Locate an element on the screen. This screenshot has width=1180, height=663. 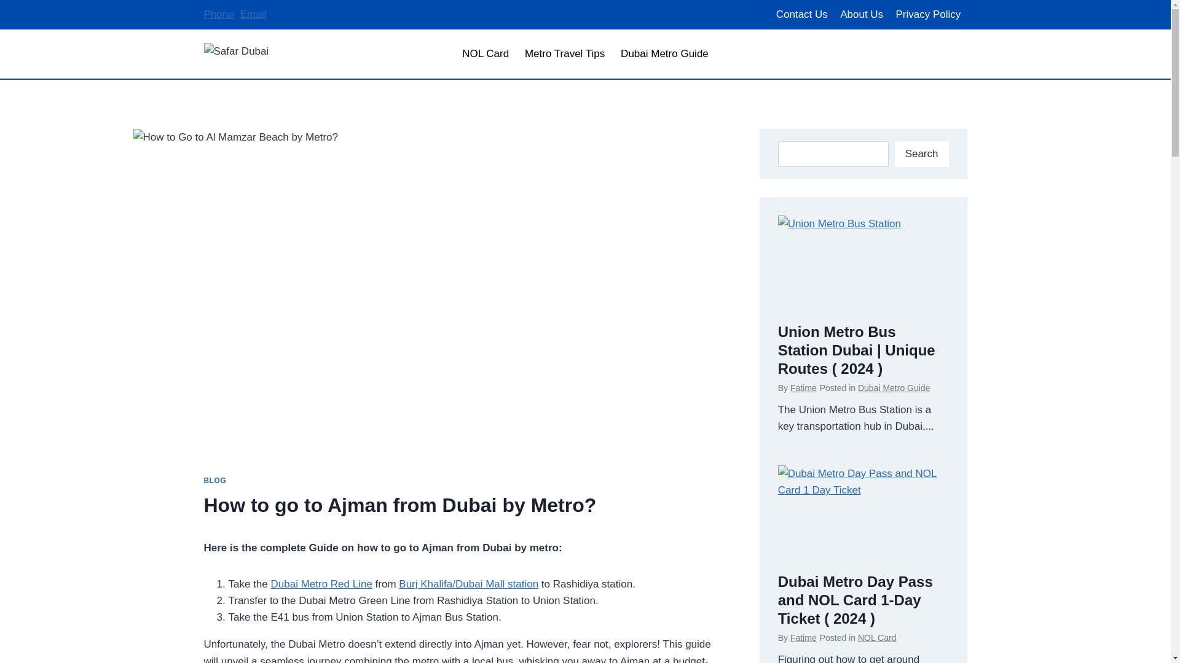
Search is located at coordinates (921, 155).